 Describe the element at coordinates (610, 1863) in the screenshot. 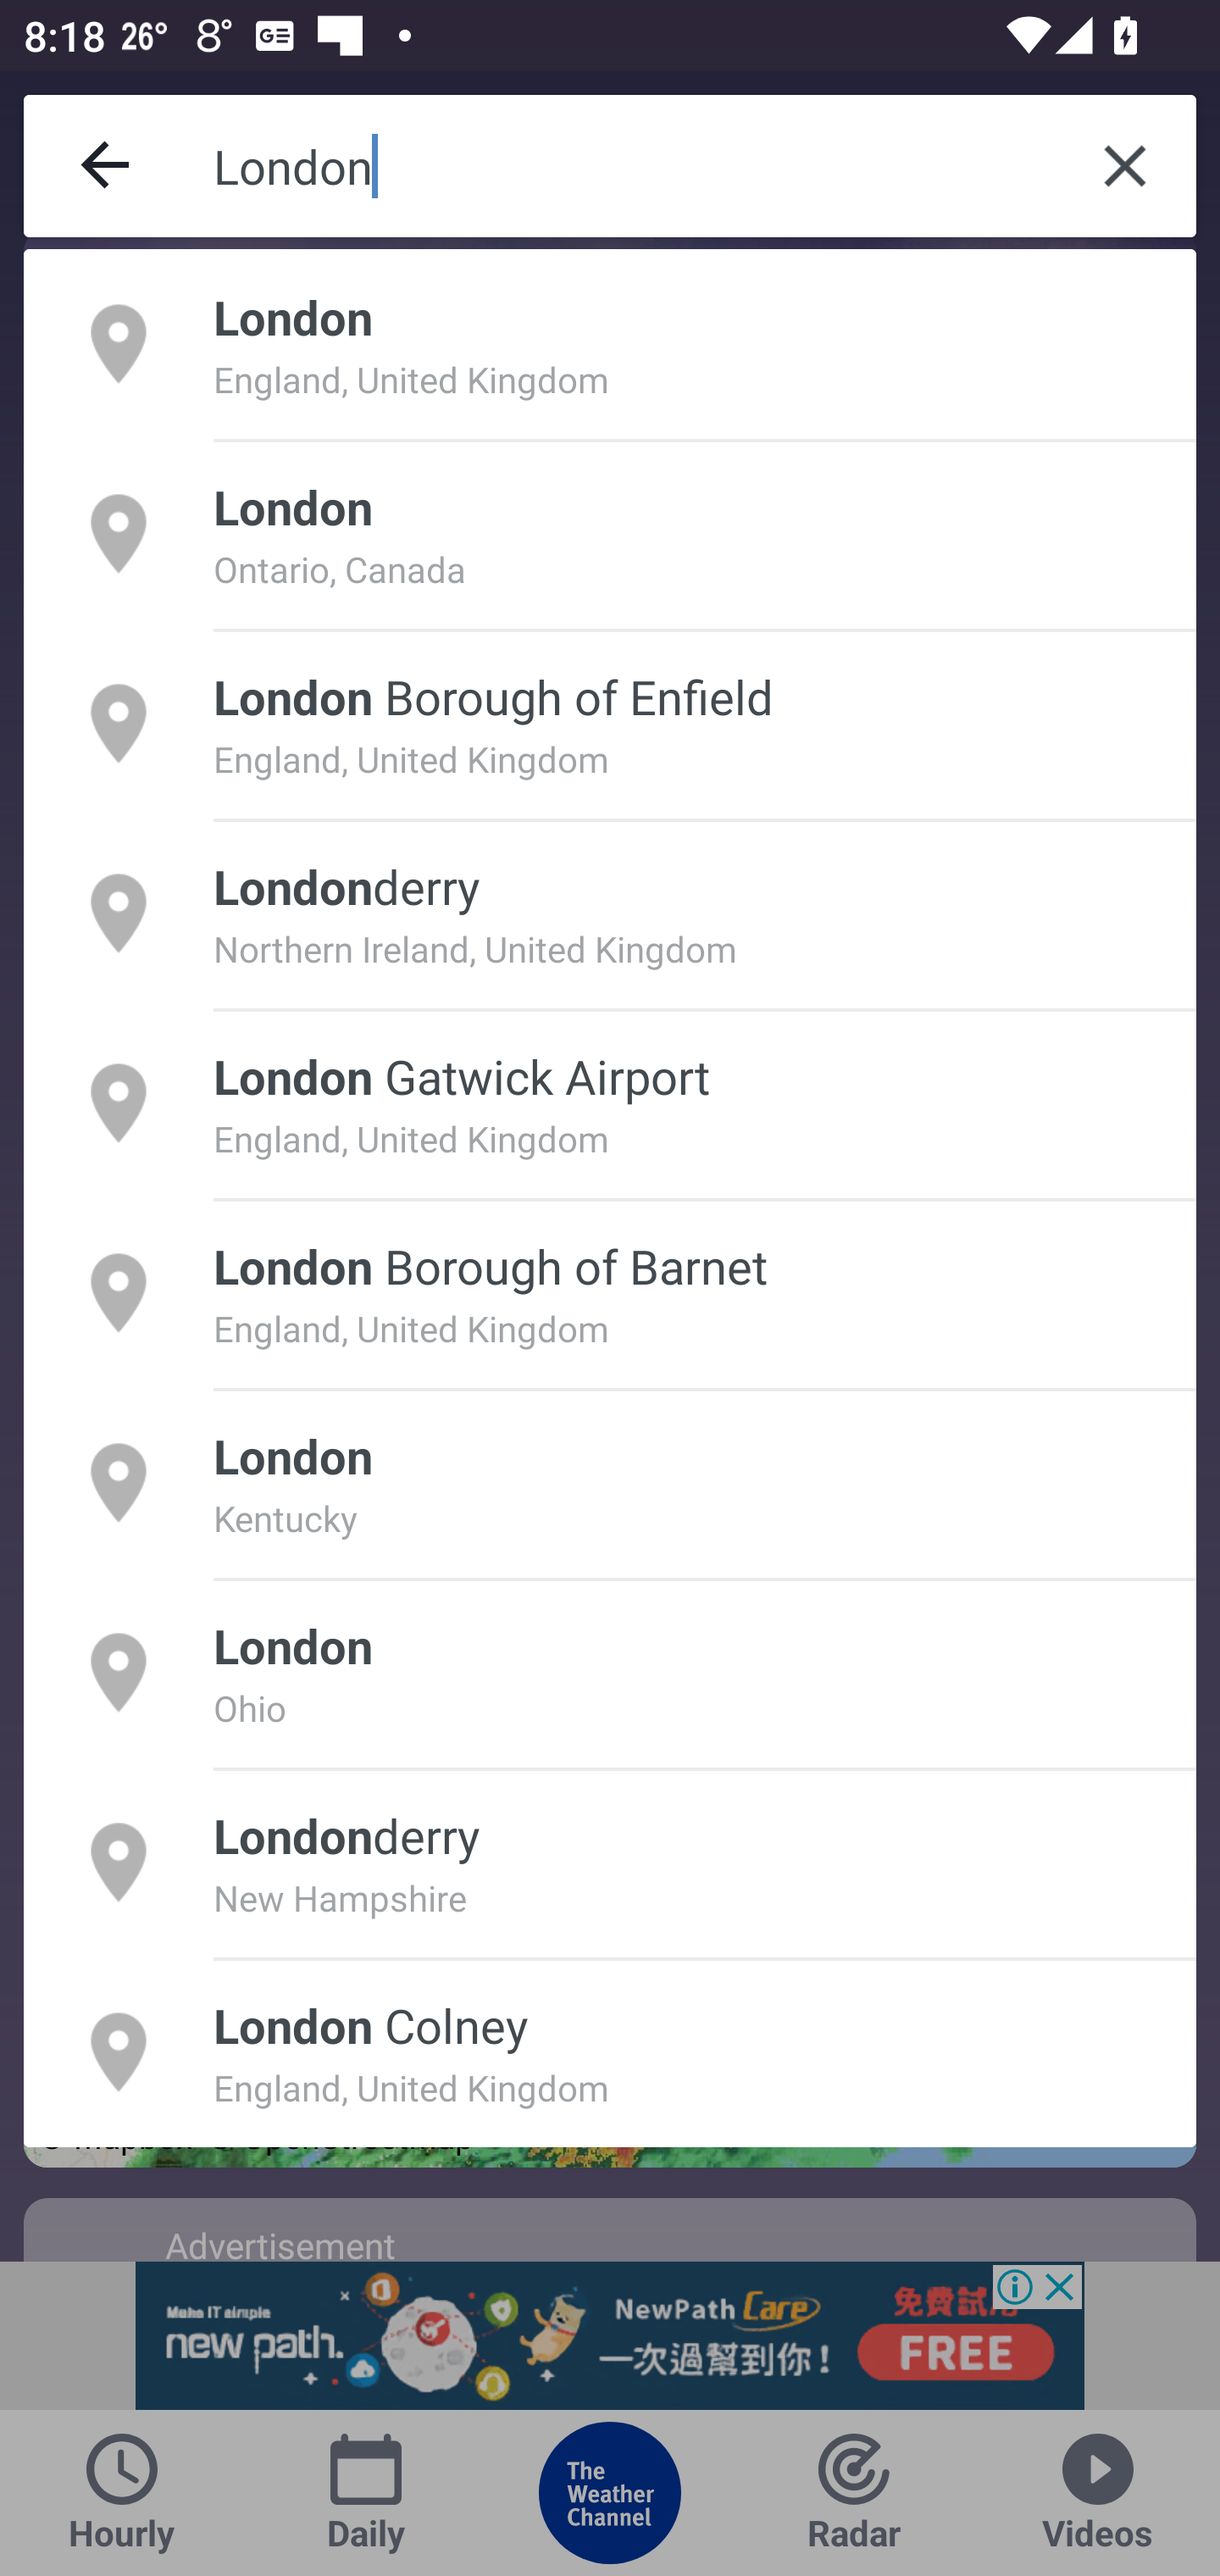

I see `Londonderry New Hampshire` at that location.